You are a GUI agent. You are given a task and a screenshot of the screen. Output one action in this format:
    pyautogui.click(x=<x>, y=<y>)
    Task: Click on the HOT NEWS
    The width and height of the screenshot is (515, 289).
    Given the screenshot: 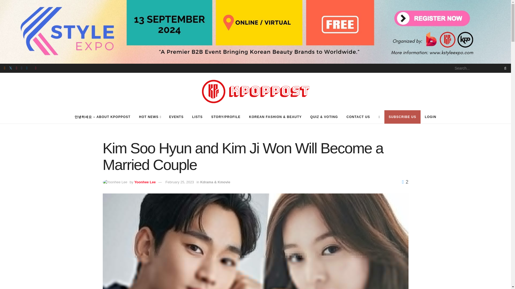 What is the action you would take?
    pyautogui.click(x=150, y=117)
    